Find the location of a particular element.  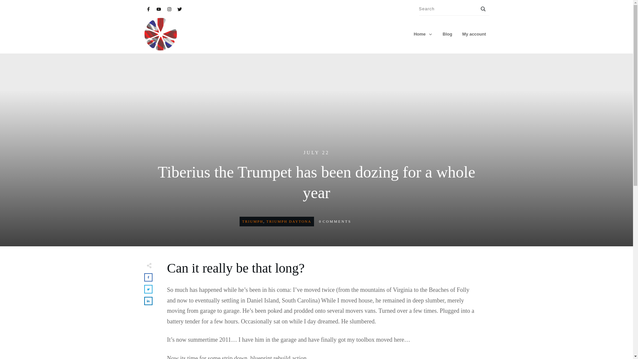

Home is located at coordinates (423, 34).